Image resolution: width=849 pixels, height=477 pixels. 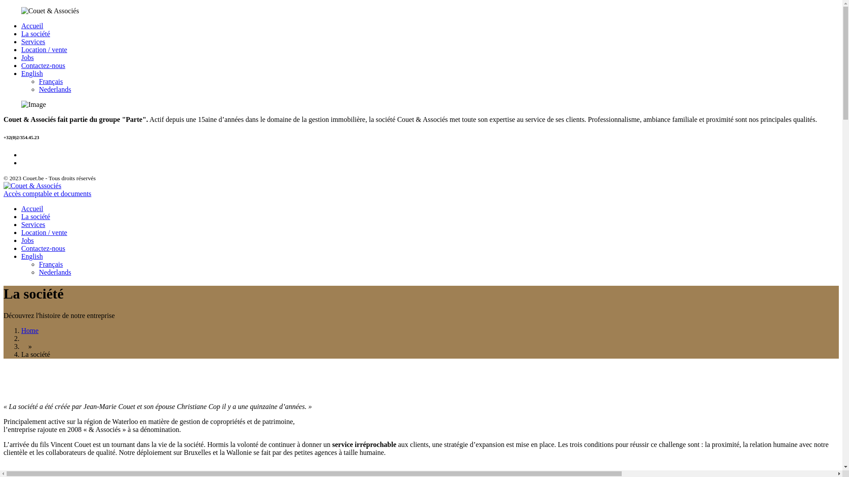 I want to click on Nederlands, so click(x=55, y=89).